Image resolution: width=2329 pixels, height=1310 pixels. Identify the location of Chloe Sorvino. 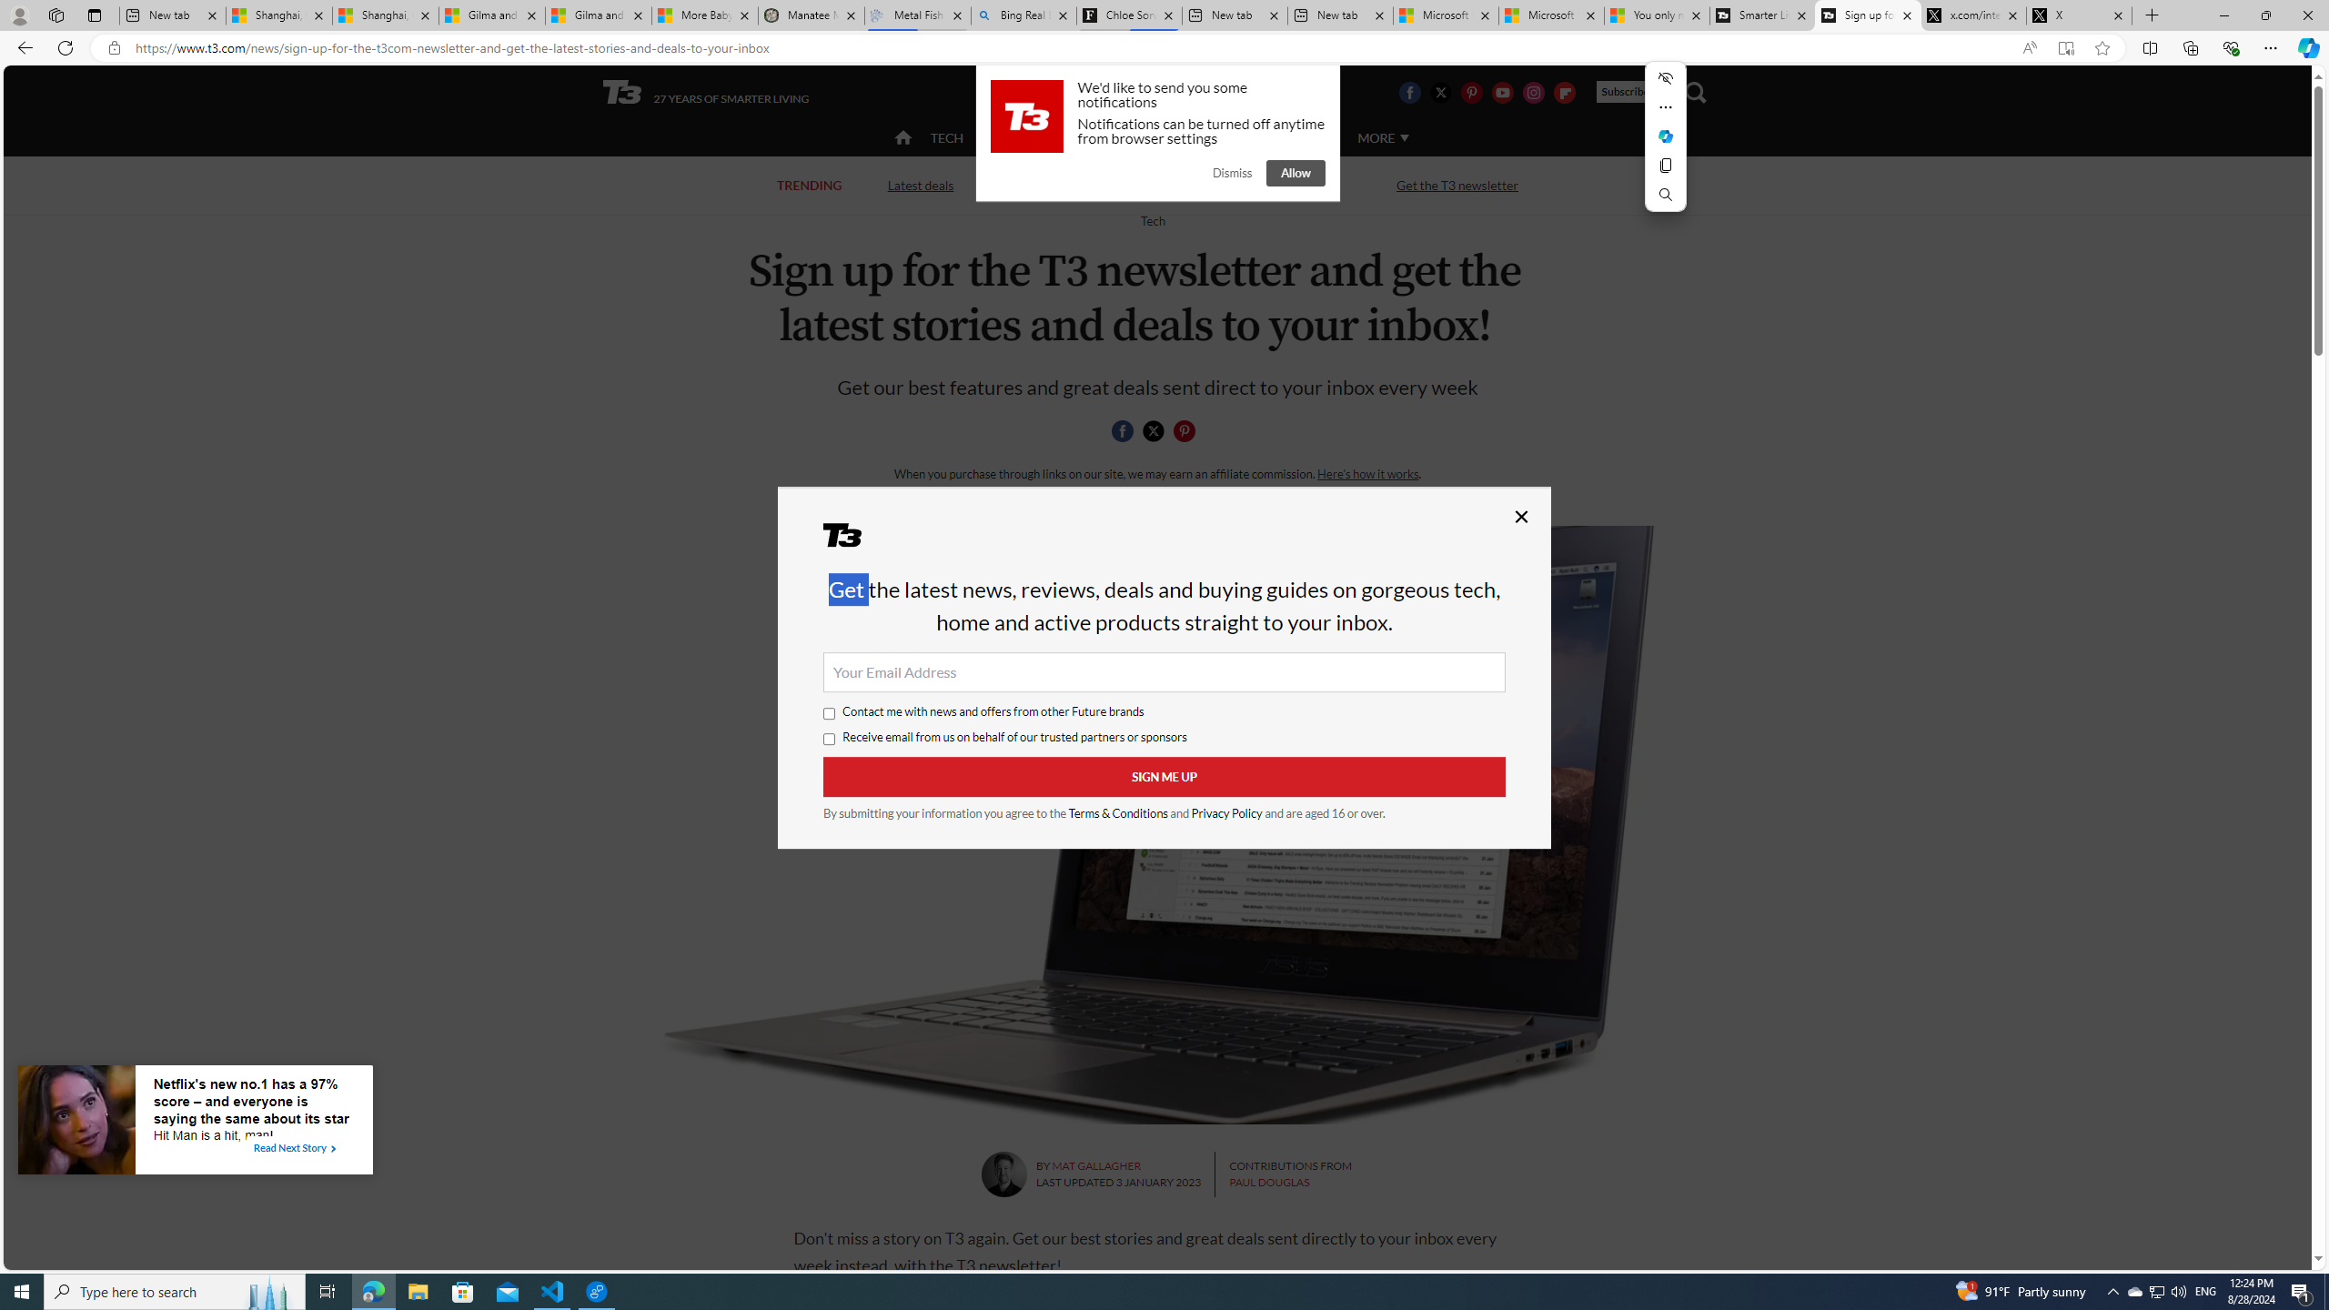
(1130, 15).